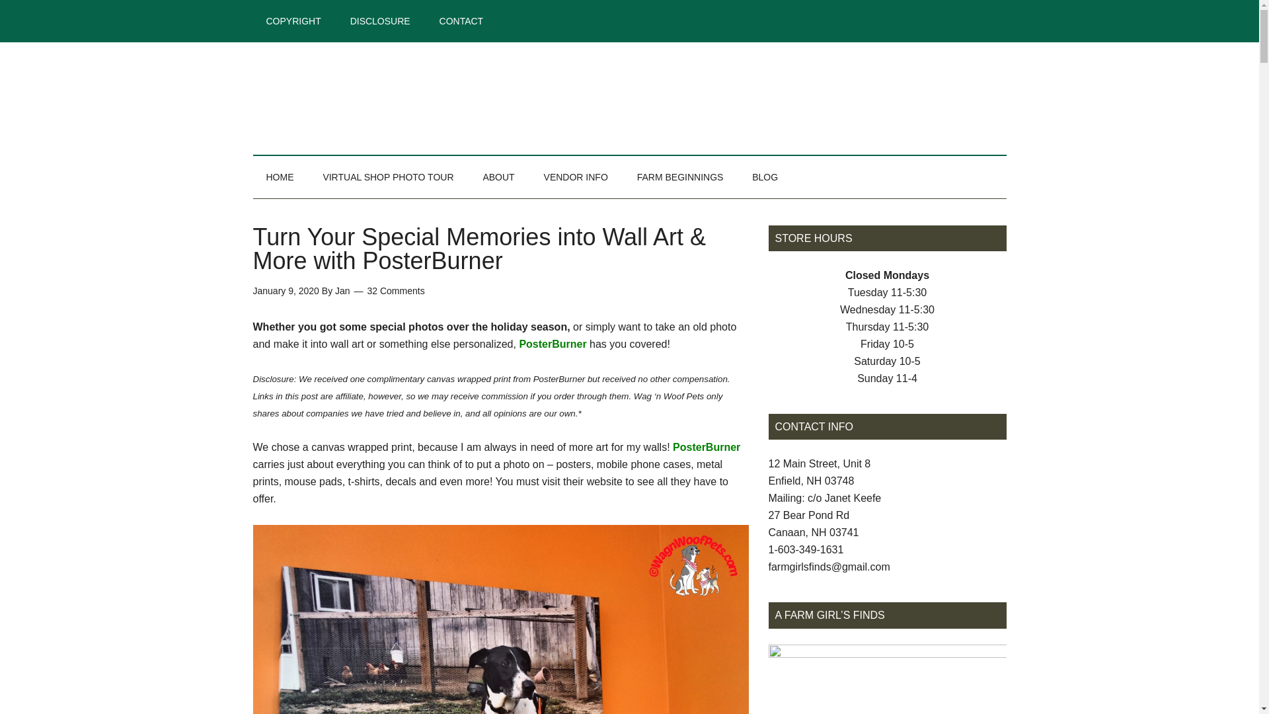 The image size is (1269, 714). I want to click on VENDOR INFO, so click(576, 177).